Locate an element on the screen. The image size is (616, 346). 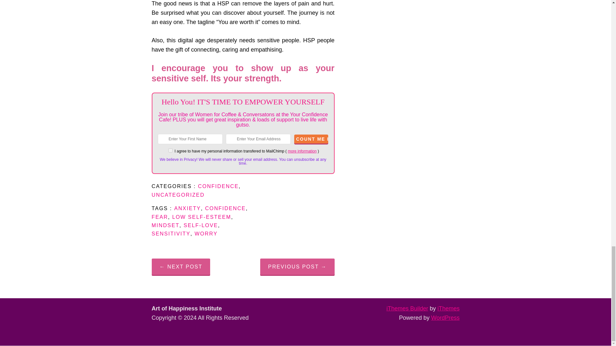
iThemes Builder is located at coordinates (407, 308).